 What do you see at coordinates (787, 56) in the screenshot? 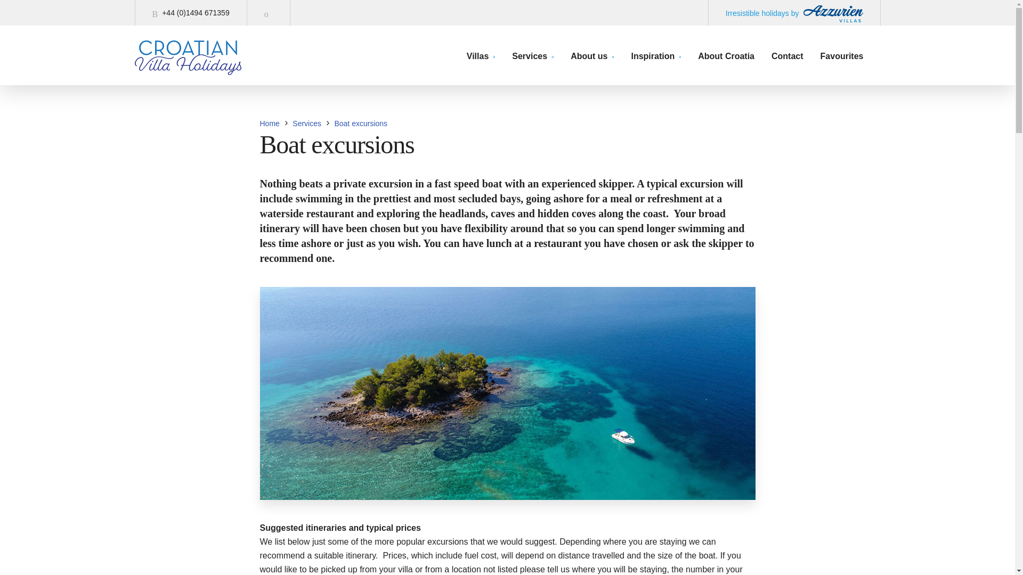
I see `Contact` at bounding box center [787, 56].